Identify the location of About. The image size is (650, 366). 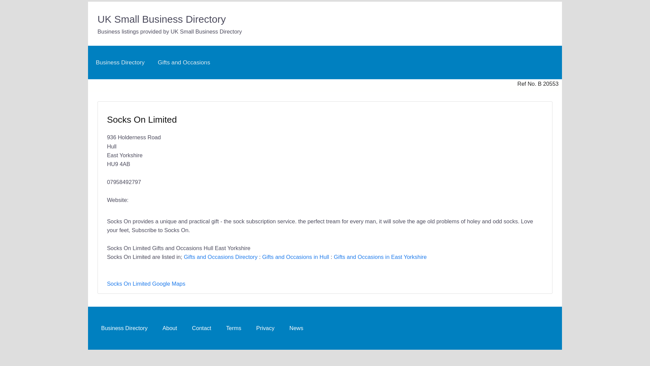
(169, 328).